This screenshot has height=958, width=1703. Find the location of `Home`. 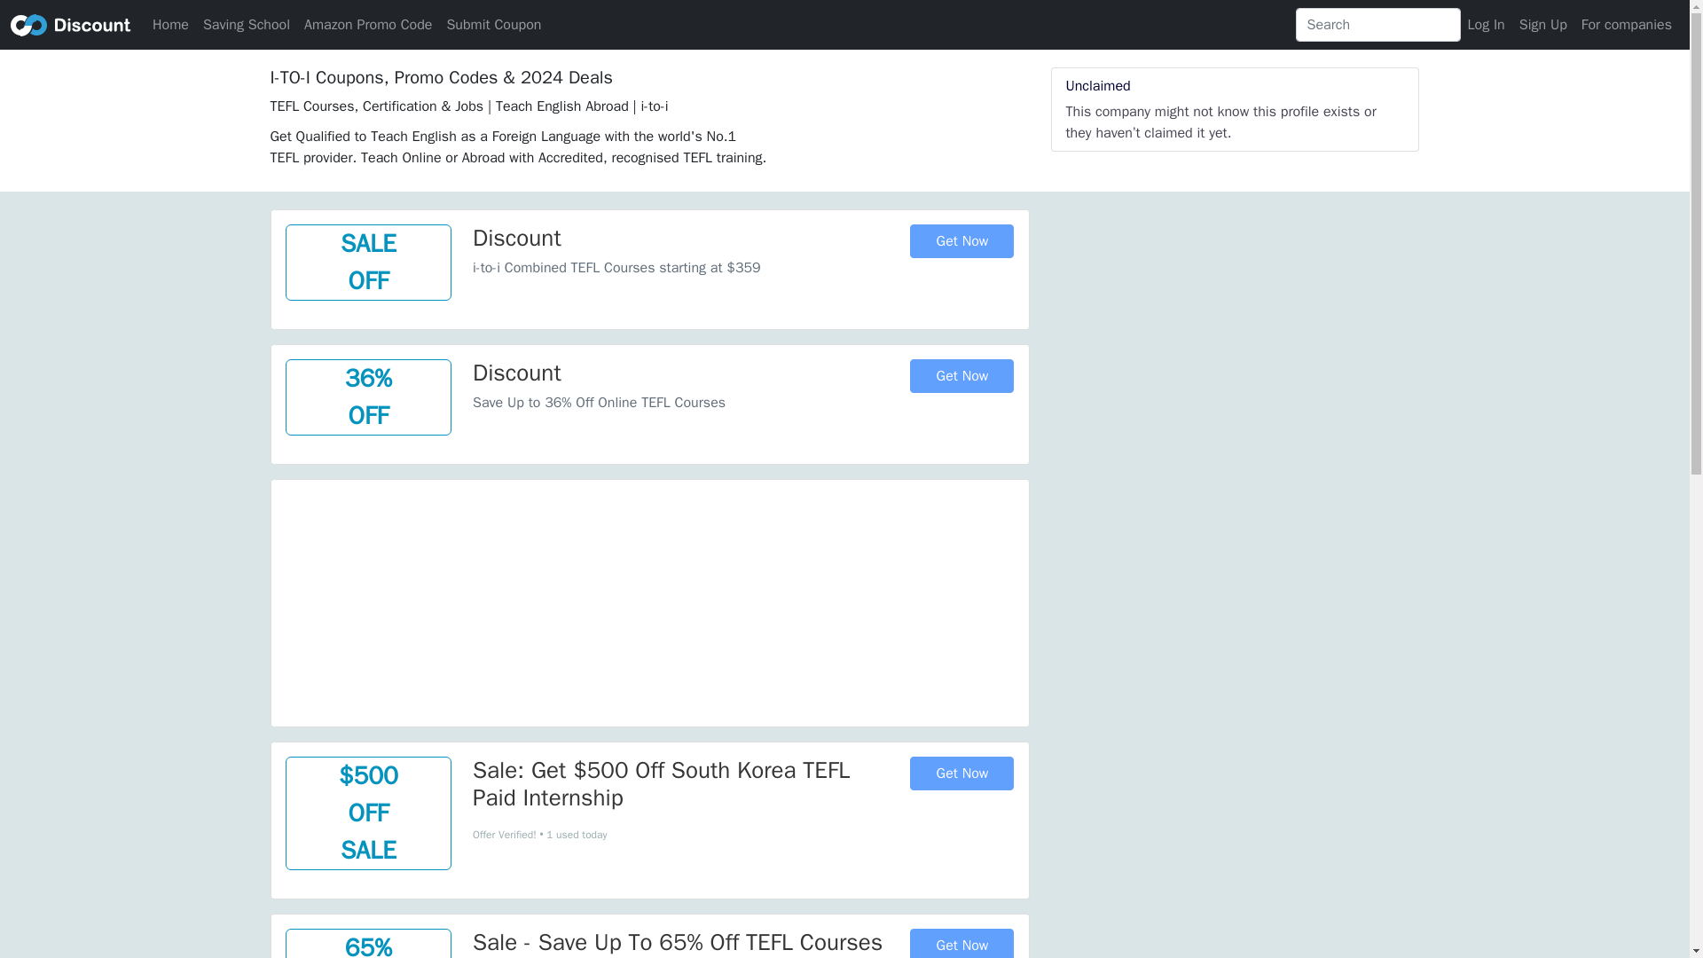

Home is located at coordinates (170, 24).